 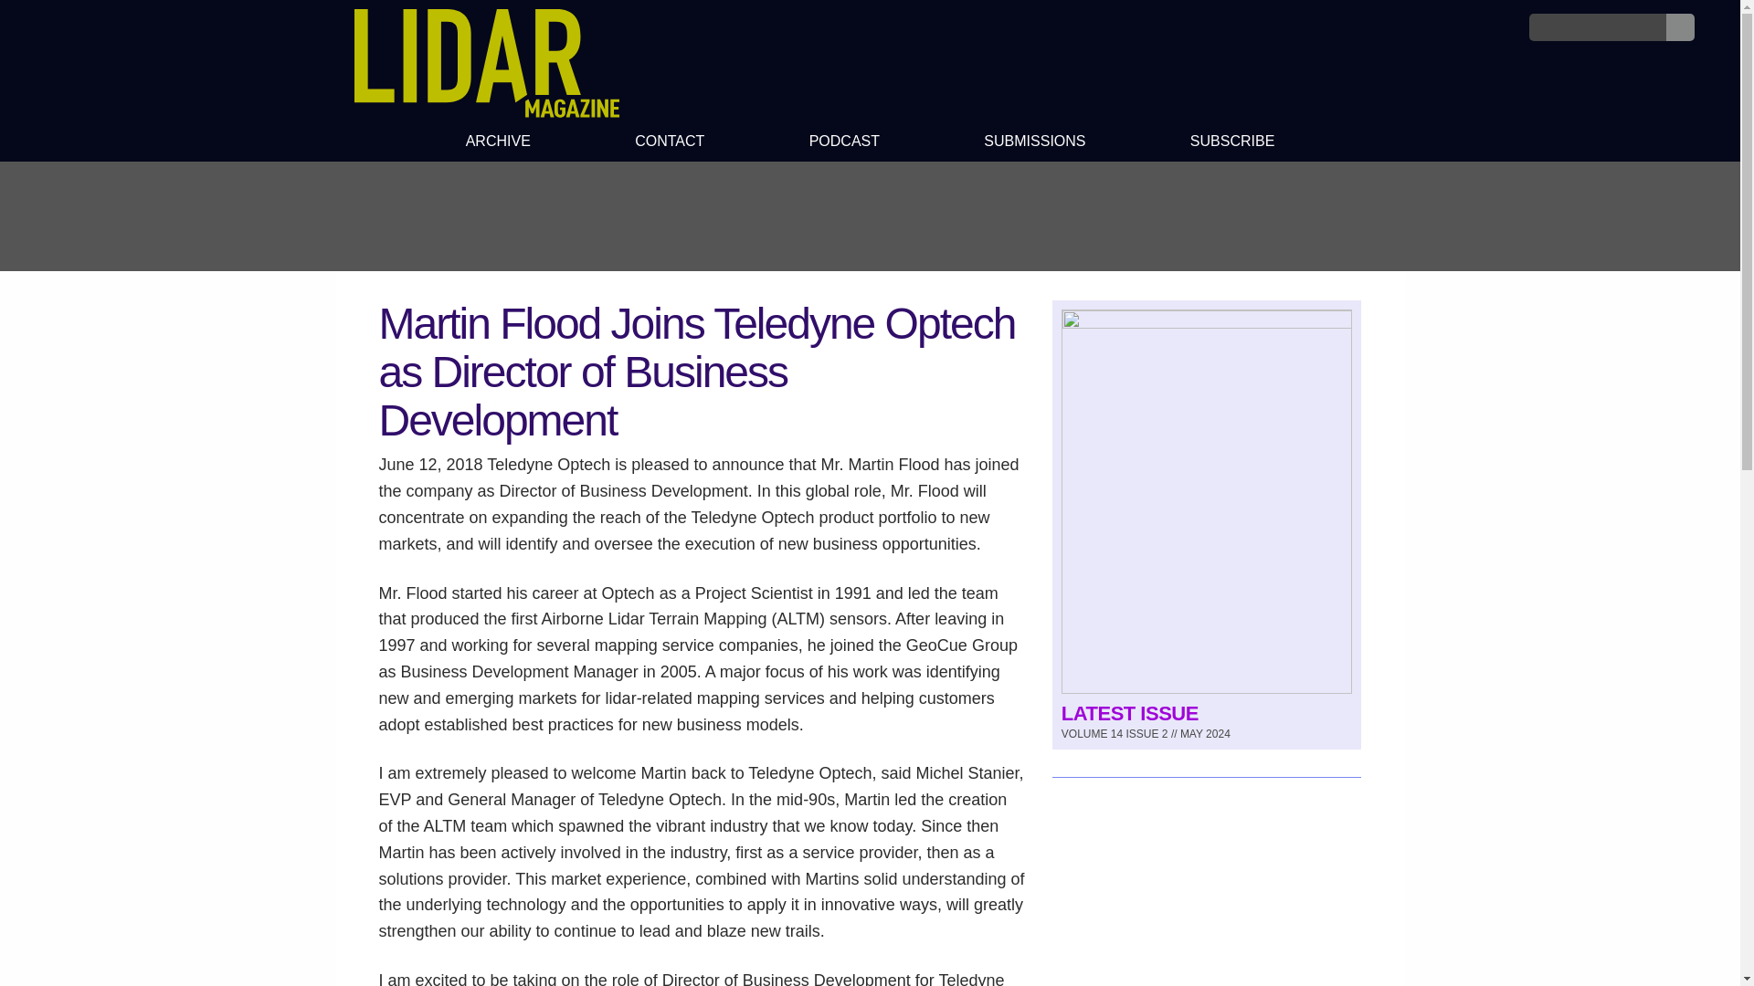 What do you see at coordinates (1034, 143) in the screenshot?
I see `SUBMISSIONS` at bounding box center [1034, 143].